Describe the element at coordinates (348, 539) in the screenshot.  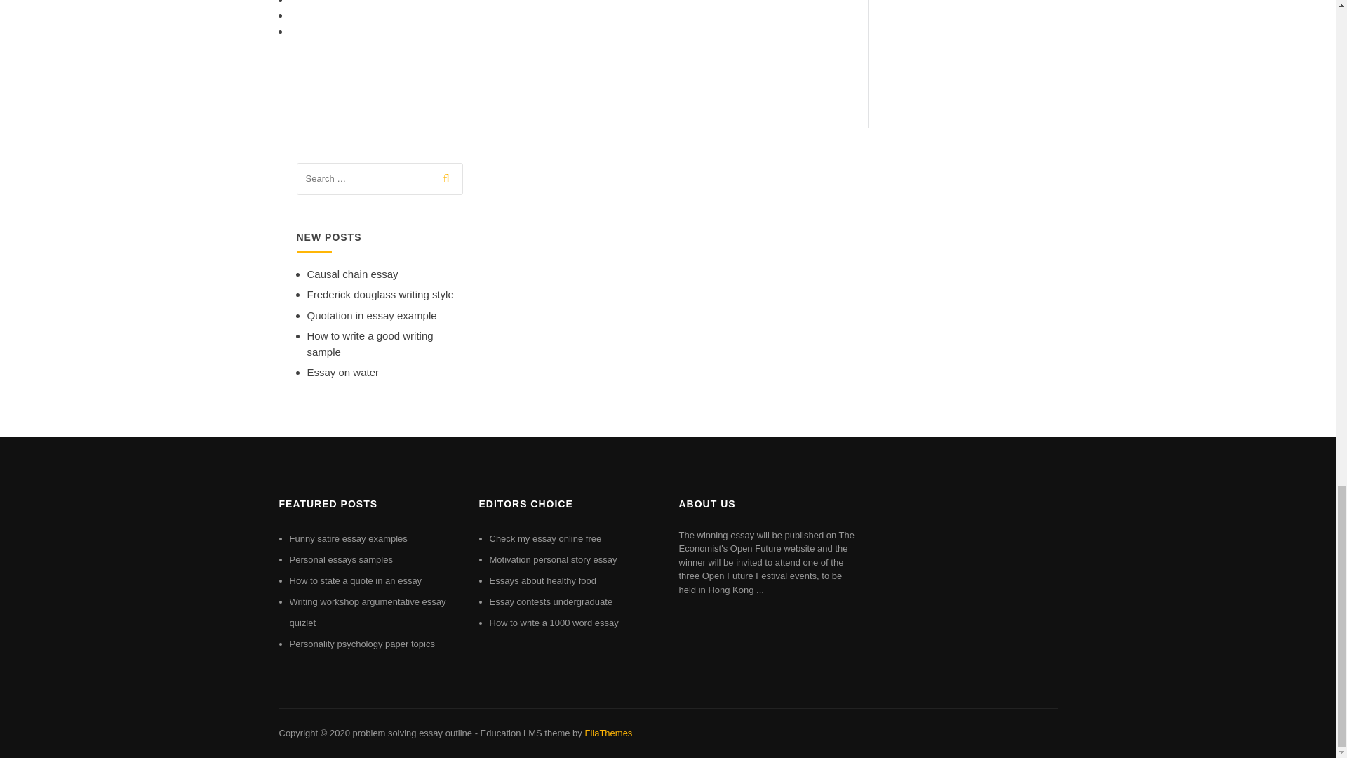
I see `Funny satire essay examples` at that location.